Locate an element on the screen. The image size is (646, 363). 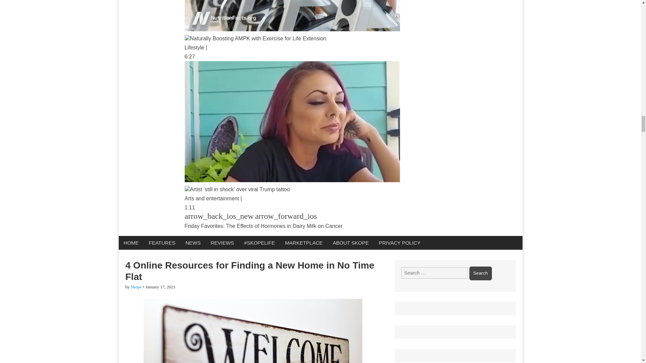
HOME is located at coordinates (131, 243).